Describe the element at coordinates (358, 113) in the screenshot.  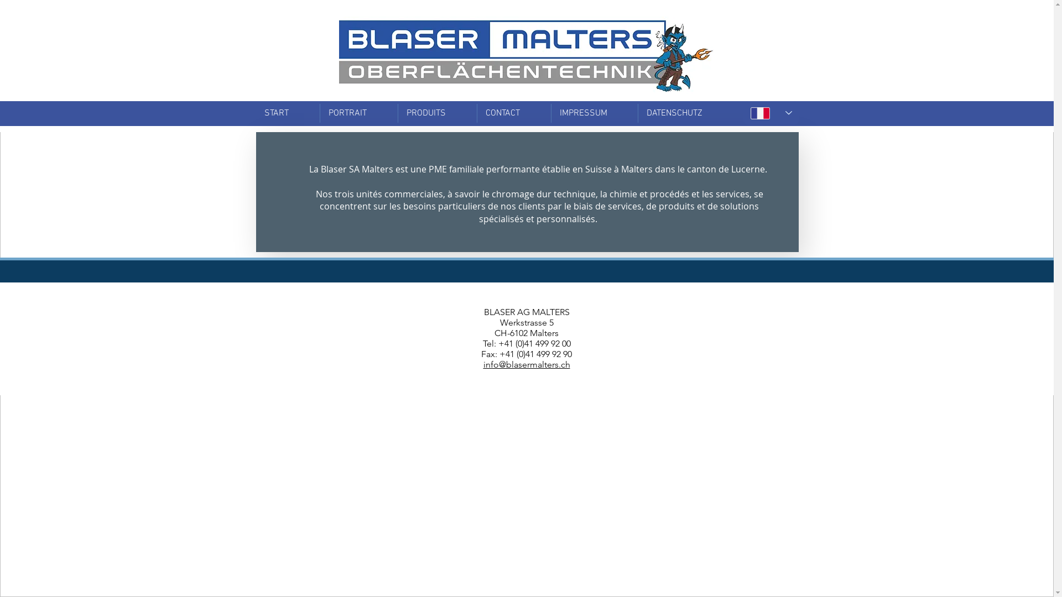
I see `PORTRAIT` at that location.